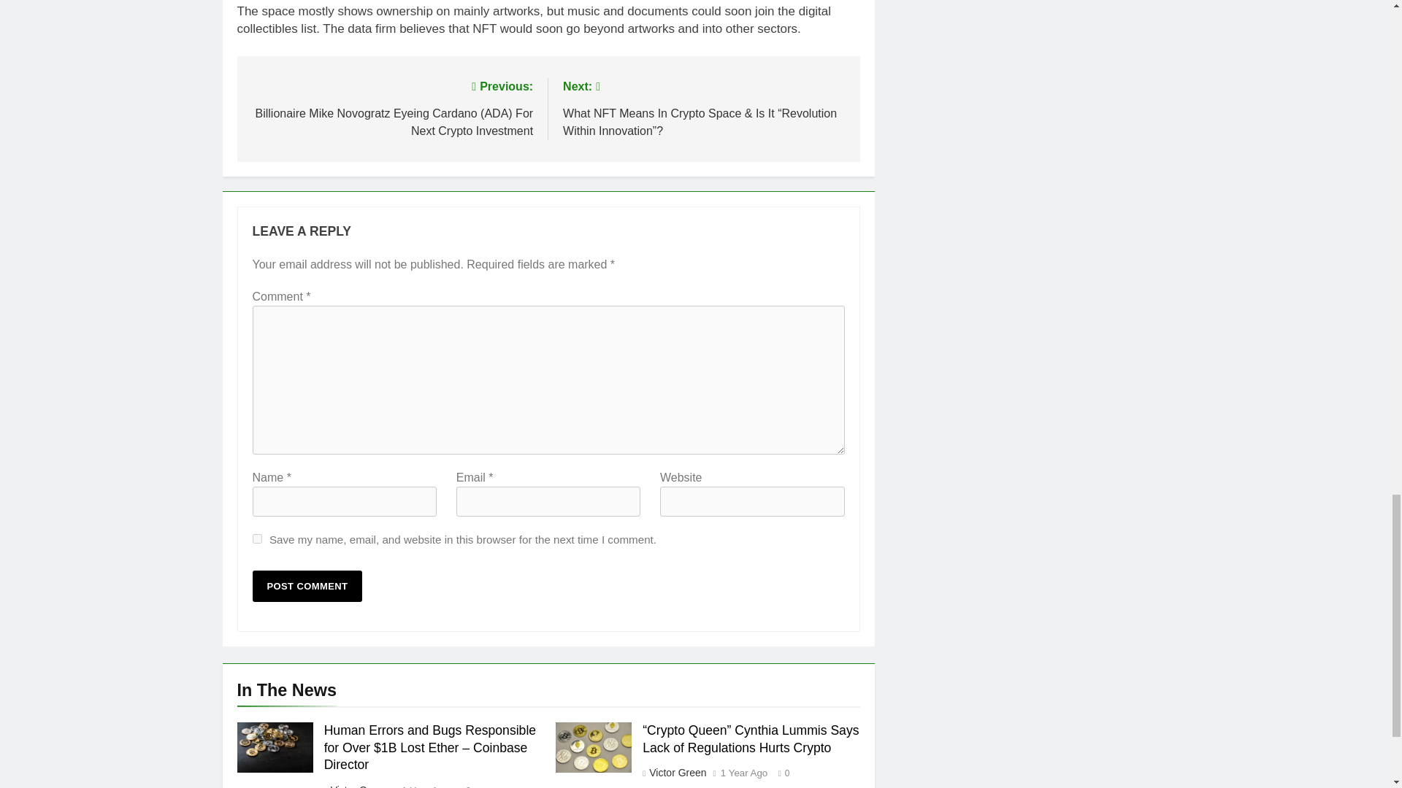  Describe the element at coordinates (307, 586) in the screenshot. I see `Post Comment` at that location.